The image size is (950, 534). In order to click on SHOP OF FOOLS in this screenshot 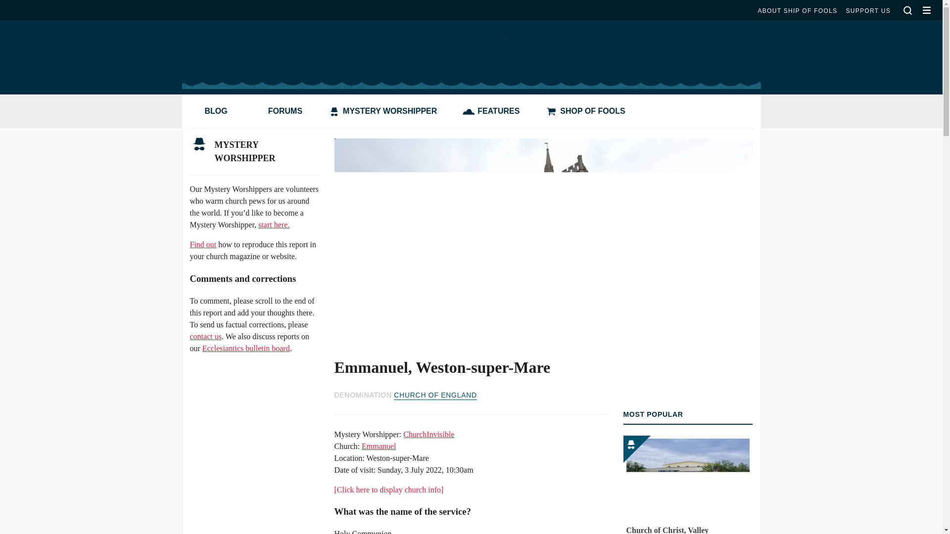, I will do `click(587, 111)`.